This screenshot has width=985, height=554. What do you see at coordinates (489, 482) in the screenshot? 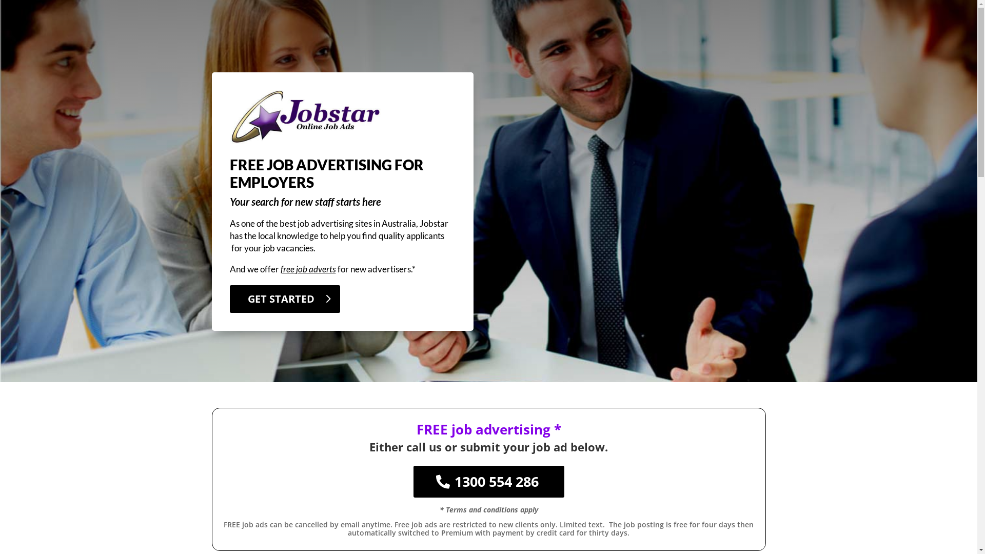
I see `1300 554 286` at bounding box center [489, 482].